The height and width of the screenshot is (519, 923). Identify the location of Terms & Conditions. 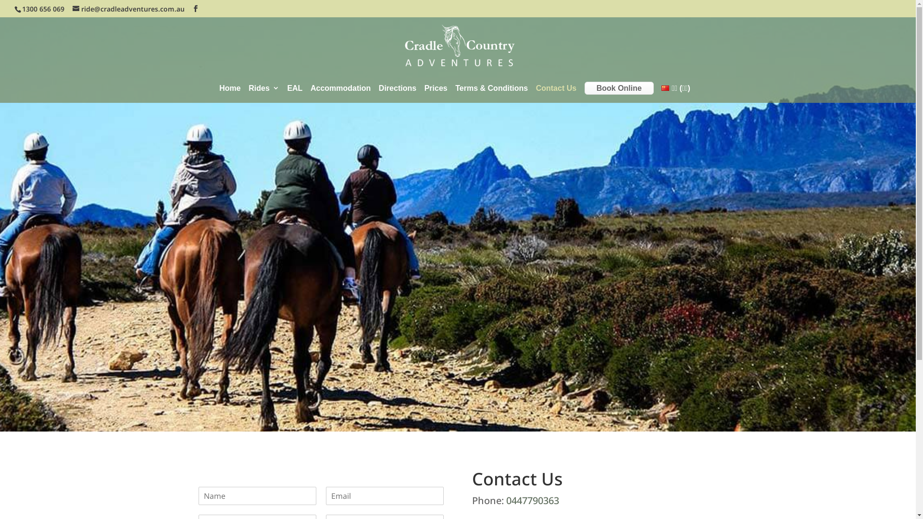
(491, 94).